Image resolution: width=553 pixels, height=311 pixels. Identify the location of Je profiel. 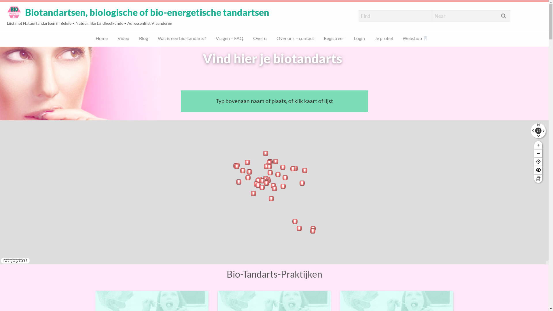
(384, 39).